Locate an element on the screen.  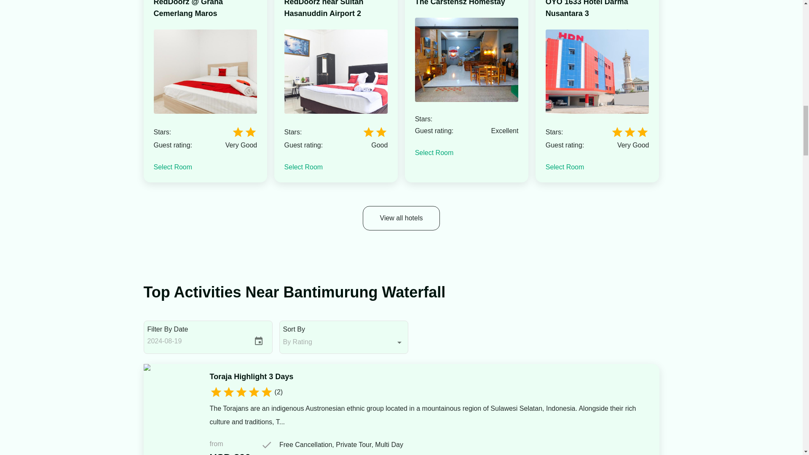
View all hotels is located at coordinates (401, 218).